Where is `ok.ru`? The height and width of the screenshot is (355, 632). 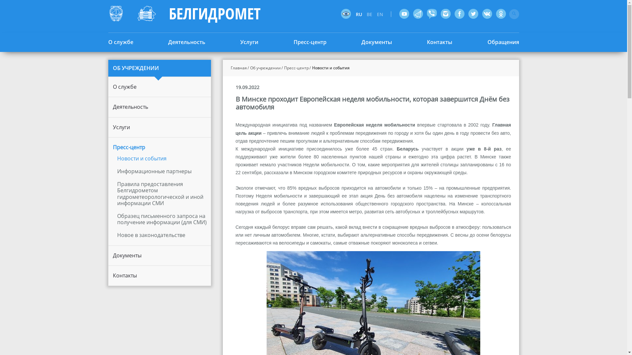 ok.ru is located at coordinates (501, 14).